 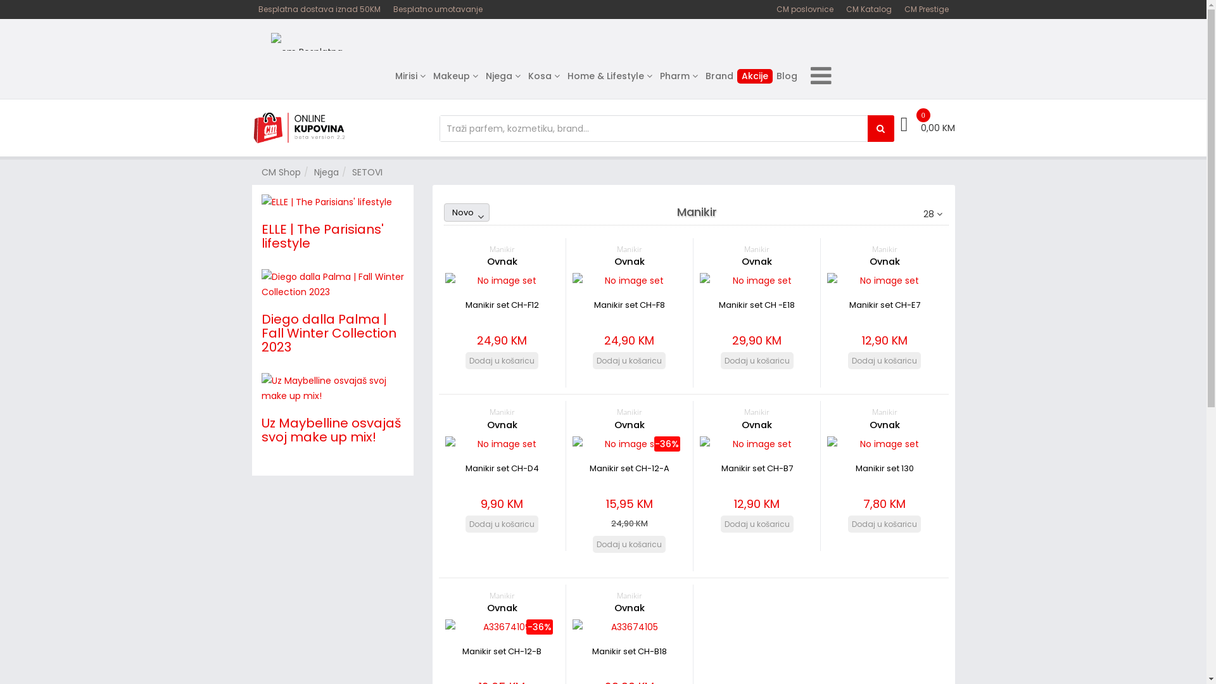 I want to click on Njega, so click(x=327, y=172).